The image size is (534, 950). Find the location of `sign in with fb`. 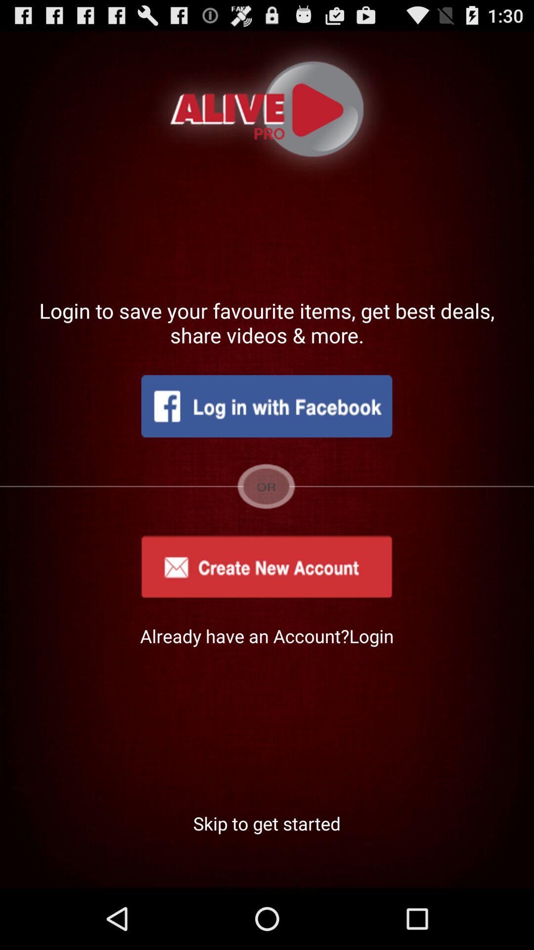

sign in with fb is located at coordinates (267, 406).